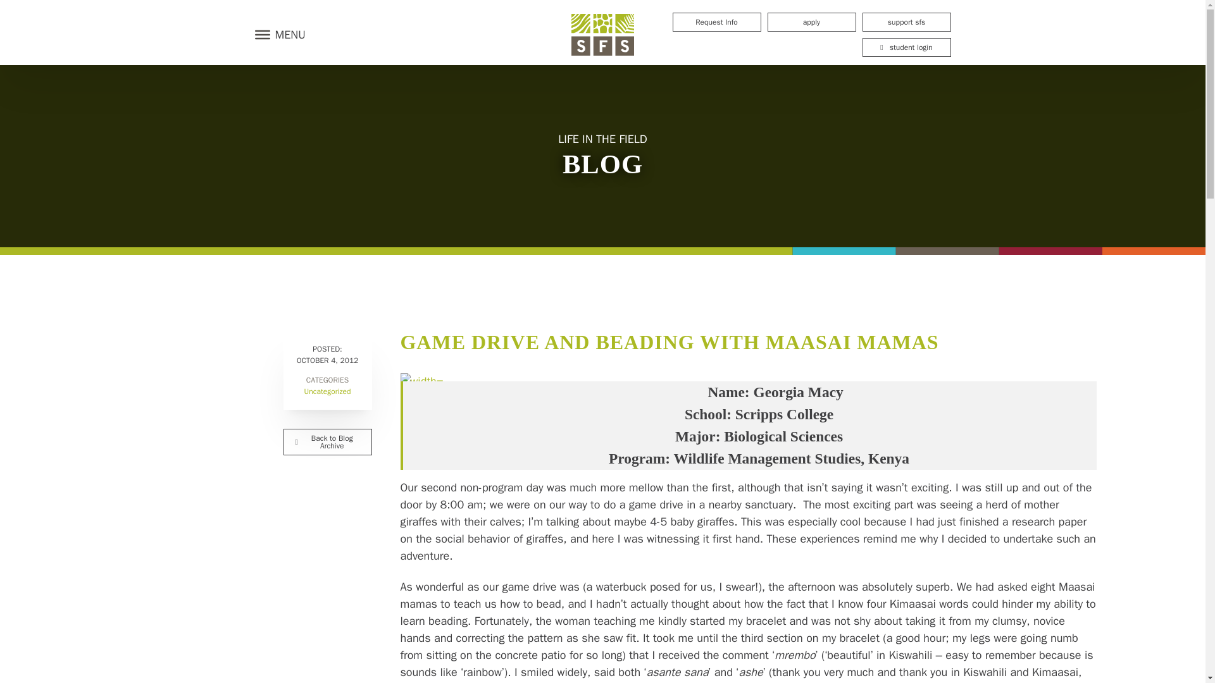 This screenshot has height=683, width=1215. What do you see at coordinates (277, 34) in the screenshot?
I see `MENU` at bounding box center [277, 34].